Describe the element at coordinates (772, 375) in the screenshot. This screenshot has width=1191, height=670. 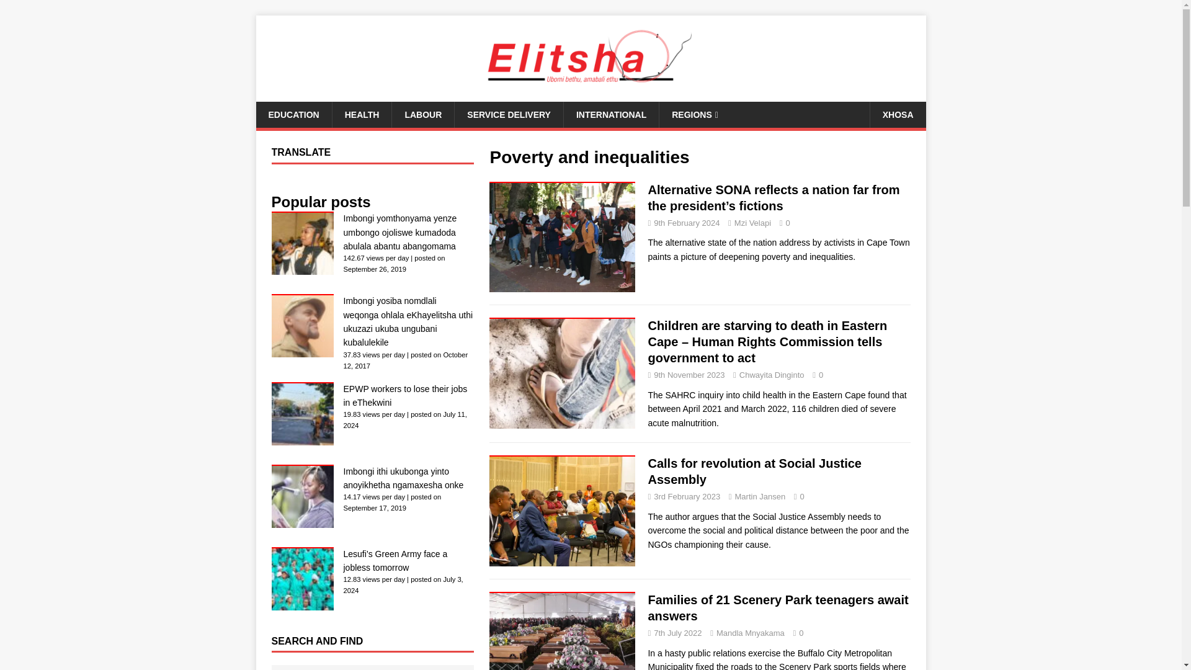
I see `Chwayita Dinginto` at that location.